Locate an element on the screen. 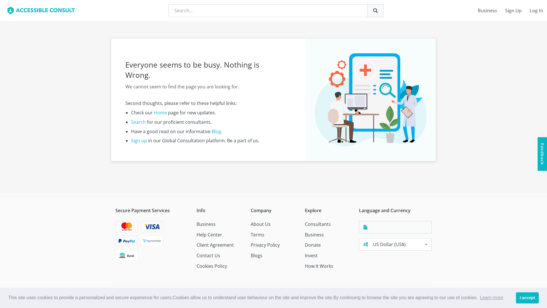 The width and height of the screenshot is (547, 308). Learn more is located at coordinates (491, 298).